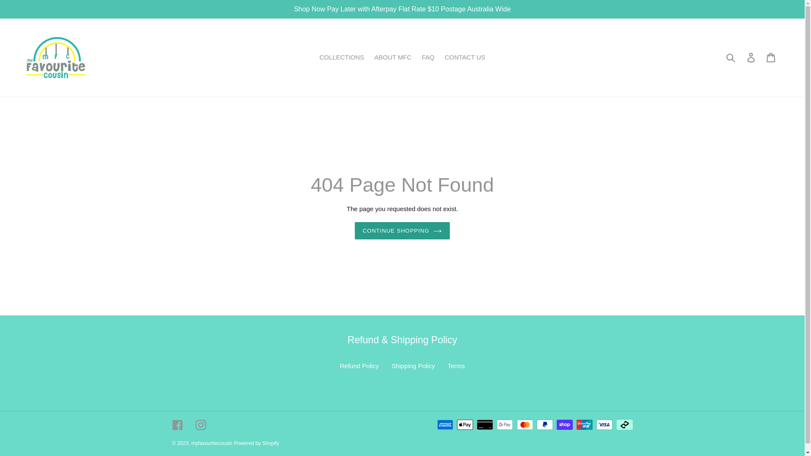 Image resolution: width=811 pixels, height=456 pixels. Describe the element at coordinates (257, 443) in the screenshot. I see `Powered by Shopify` at that location.